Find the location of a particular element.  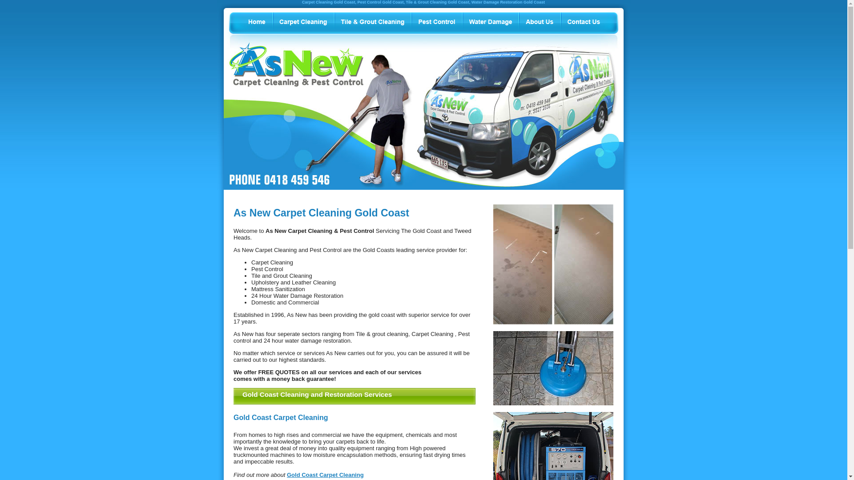

Gold Coast Carpet Cleaning is located at coordinates (326, 475).